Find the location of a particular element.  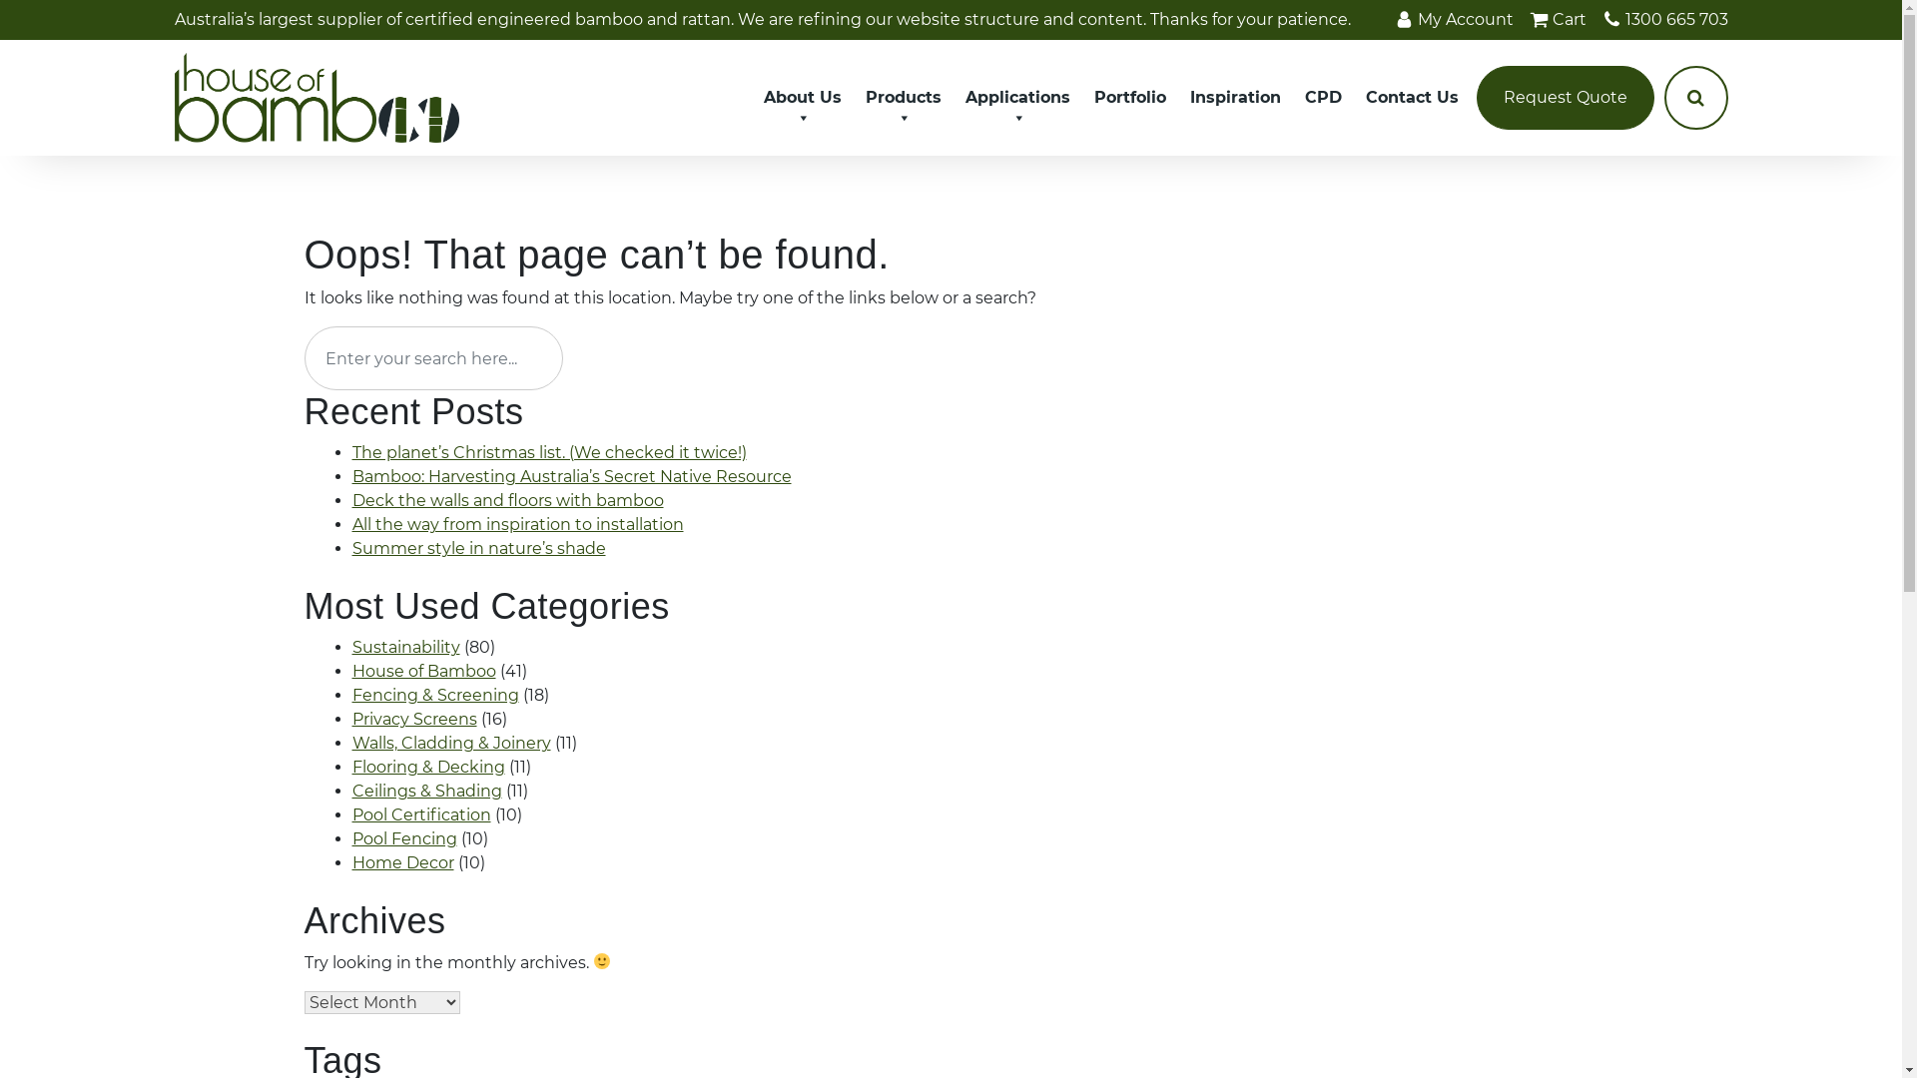

user My Account is located at coordinates (1456, 20).